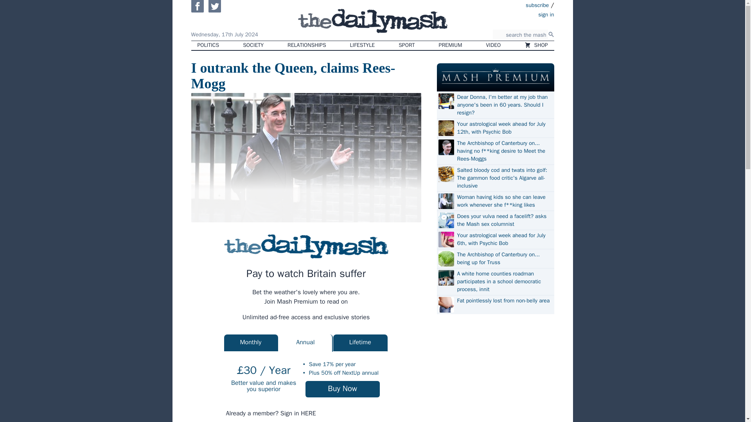 Image resolution: width=751 pixels, height=422 pixels. I want to click on Buy Now, so click(343, 389).